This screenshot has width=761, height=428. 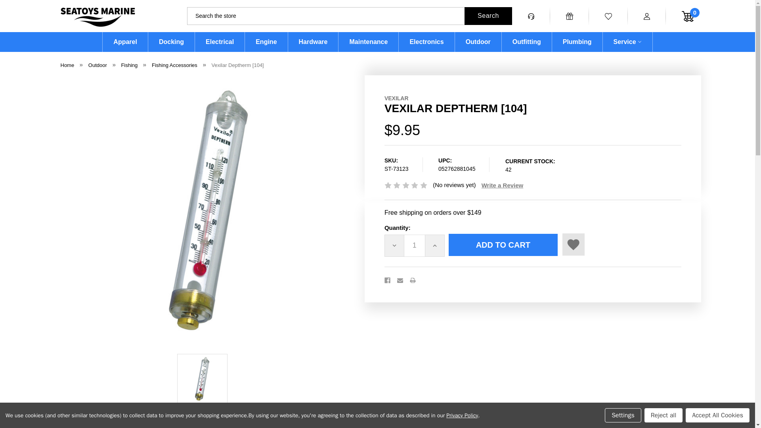 I want to click on Add to Cart, so click(x=503, y=245).